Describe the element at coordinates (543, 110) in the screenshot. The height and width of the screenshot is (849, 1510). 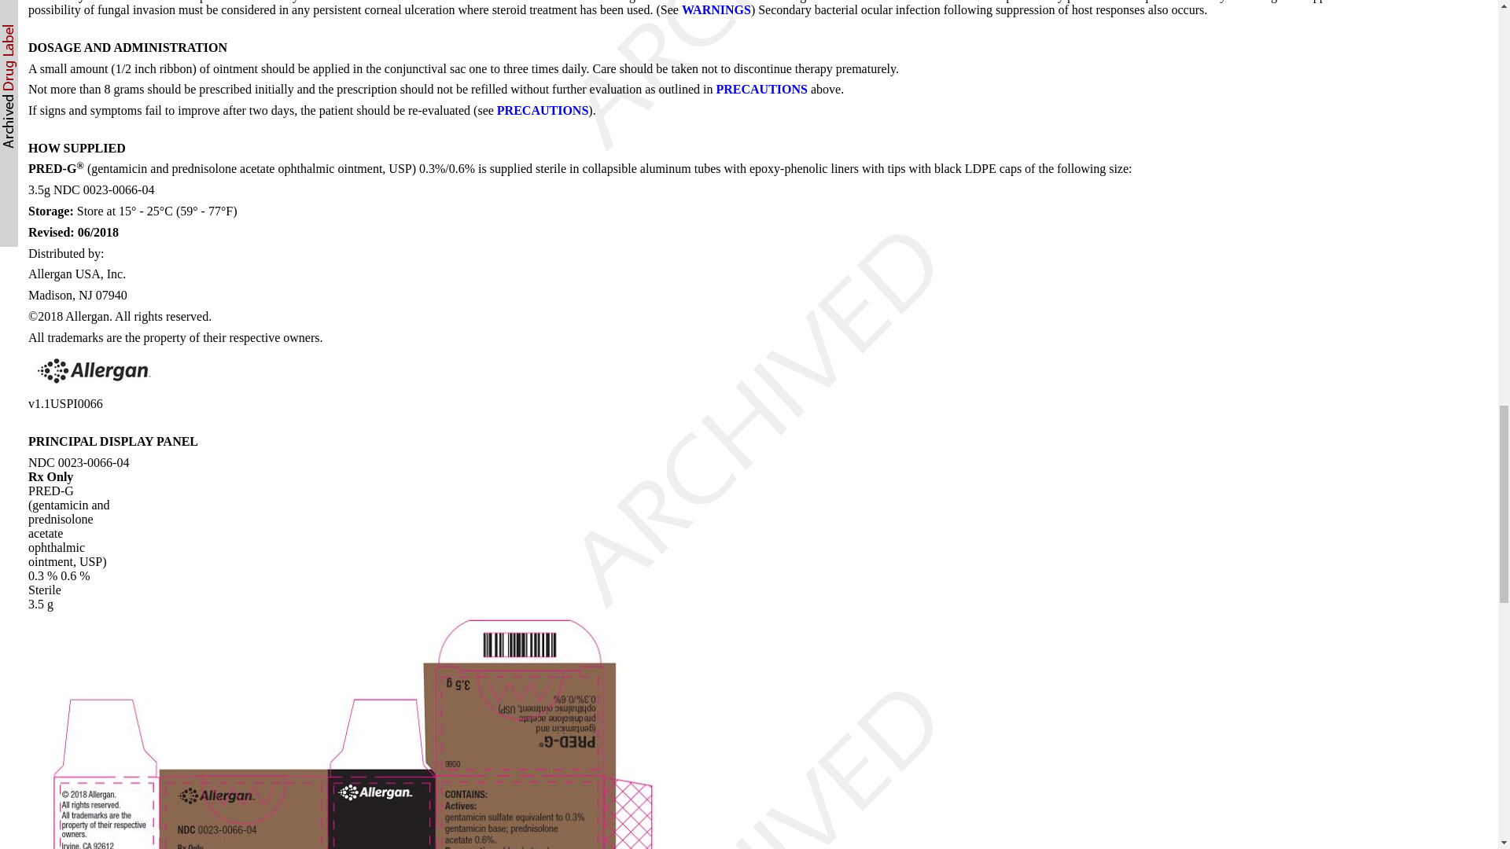
I see `PRECAUTIONS` at that location.